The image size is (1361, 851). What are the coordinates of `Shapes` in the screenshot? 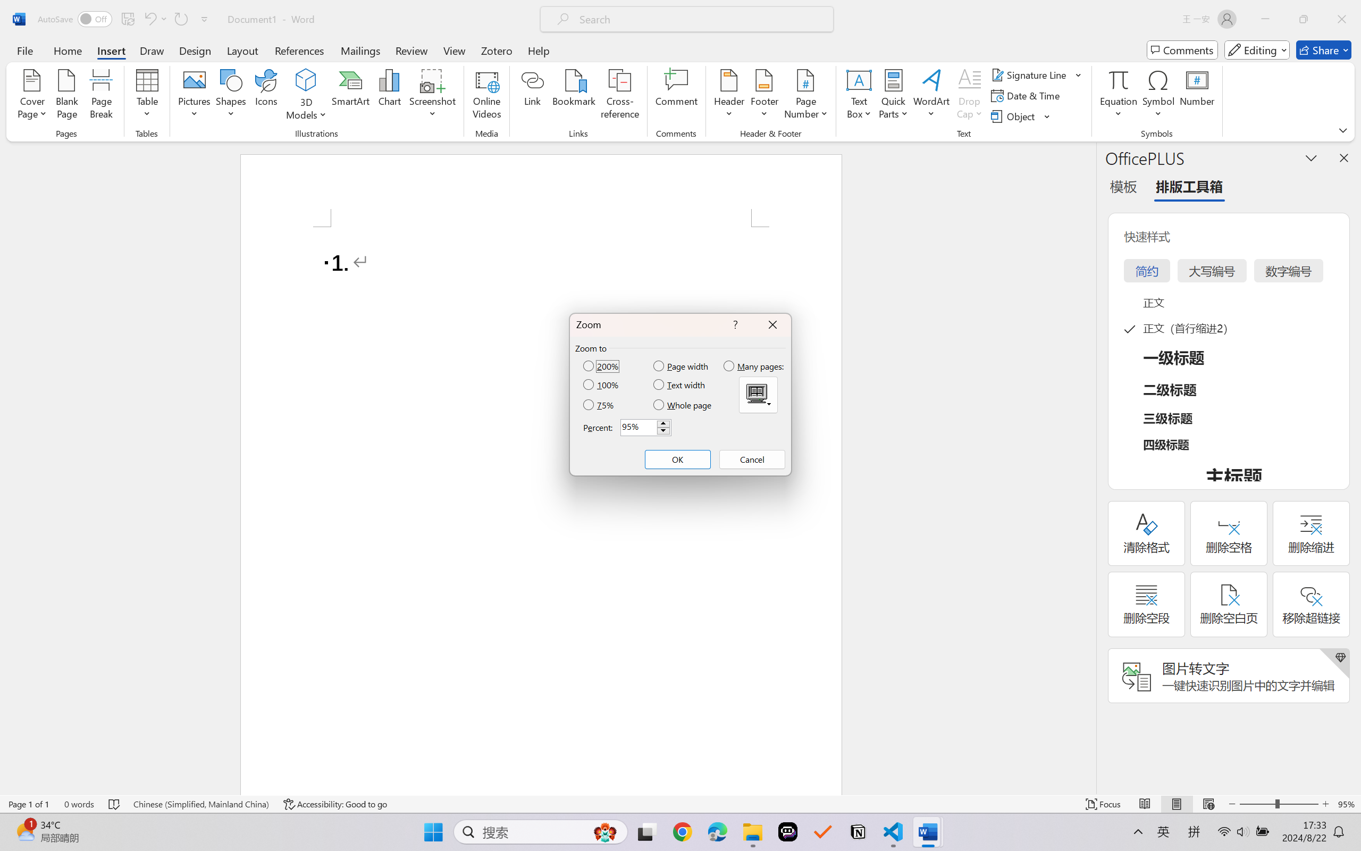 It's located at (230, 96).